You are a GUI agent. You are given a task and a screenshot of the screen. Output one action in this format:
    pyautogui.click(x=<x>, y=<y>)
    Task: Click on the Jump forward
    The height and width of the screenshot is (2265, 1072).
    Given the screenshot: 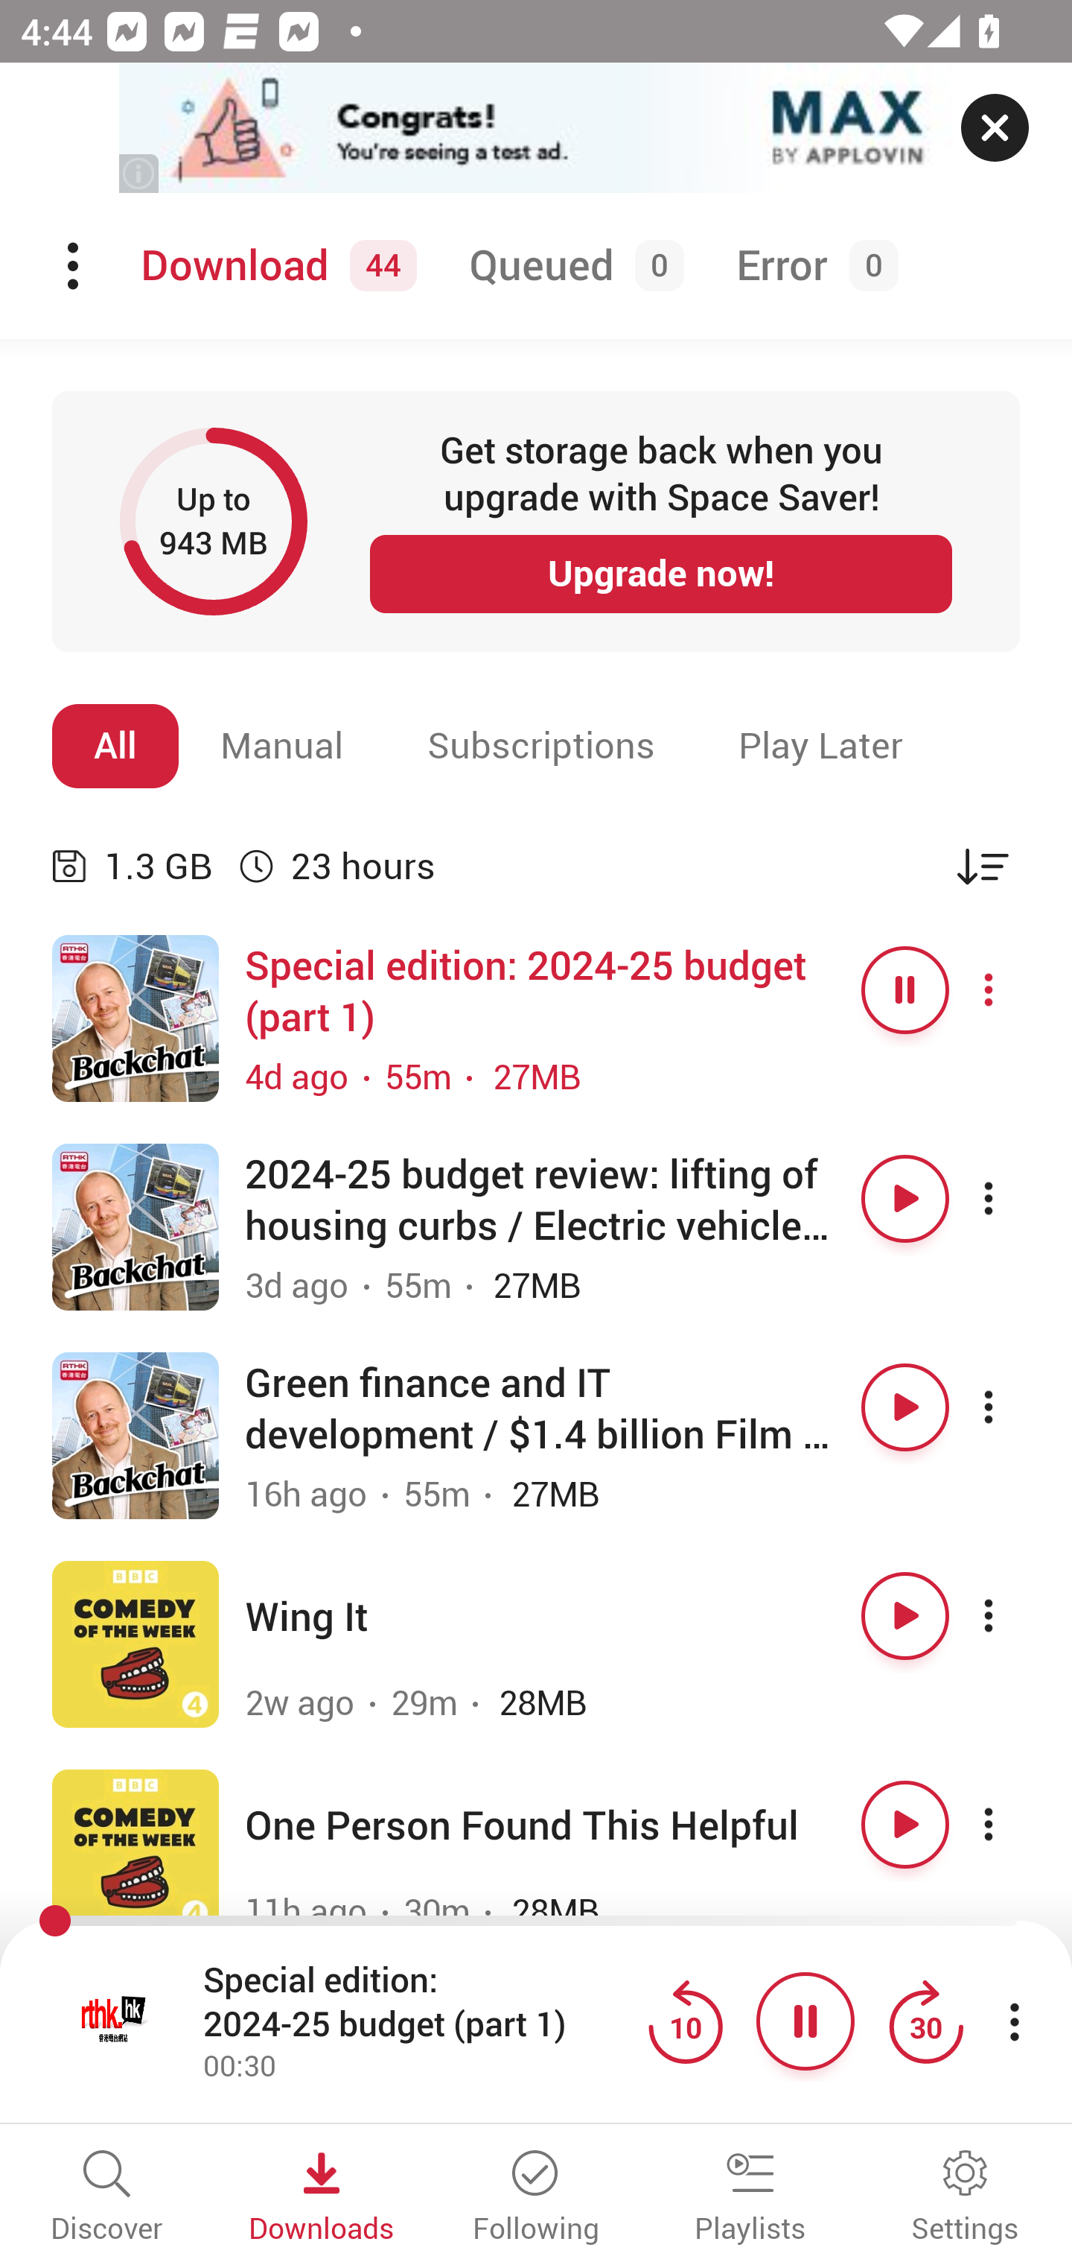 What is the action you would take?
    pyautogui.click(x=925, y=2021)
    